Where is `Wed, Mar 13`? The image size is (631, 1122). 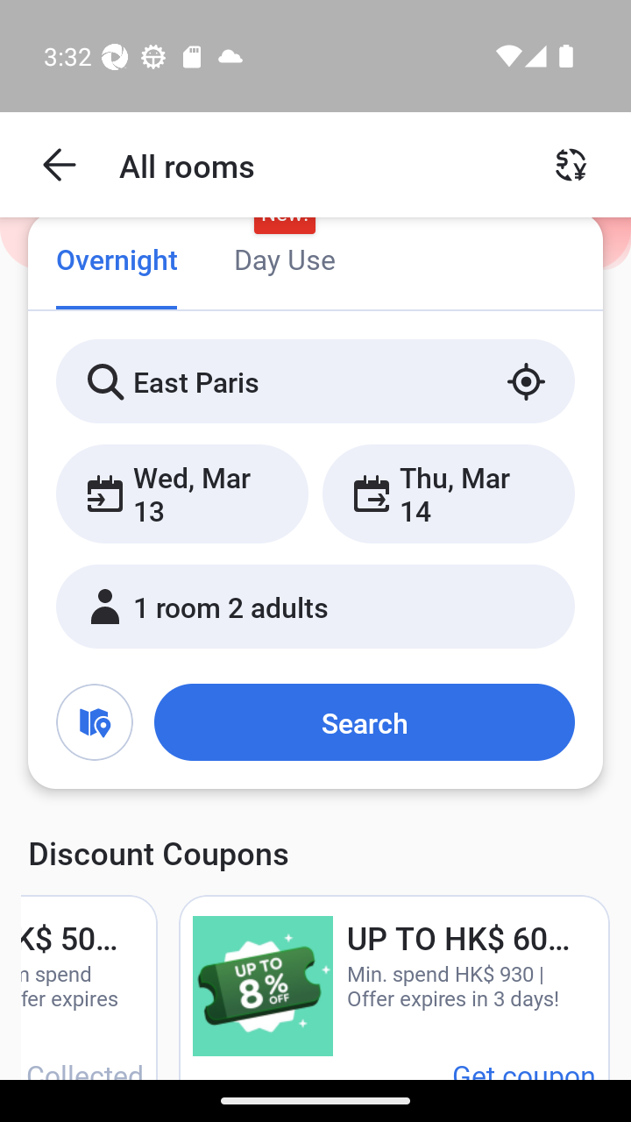 Wed, Mar 13 is located at coordinates (182, 493).